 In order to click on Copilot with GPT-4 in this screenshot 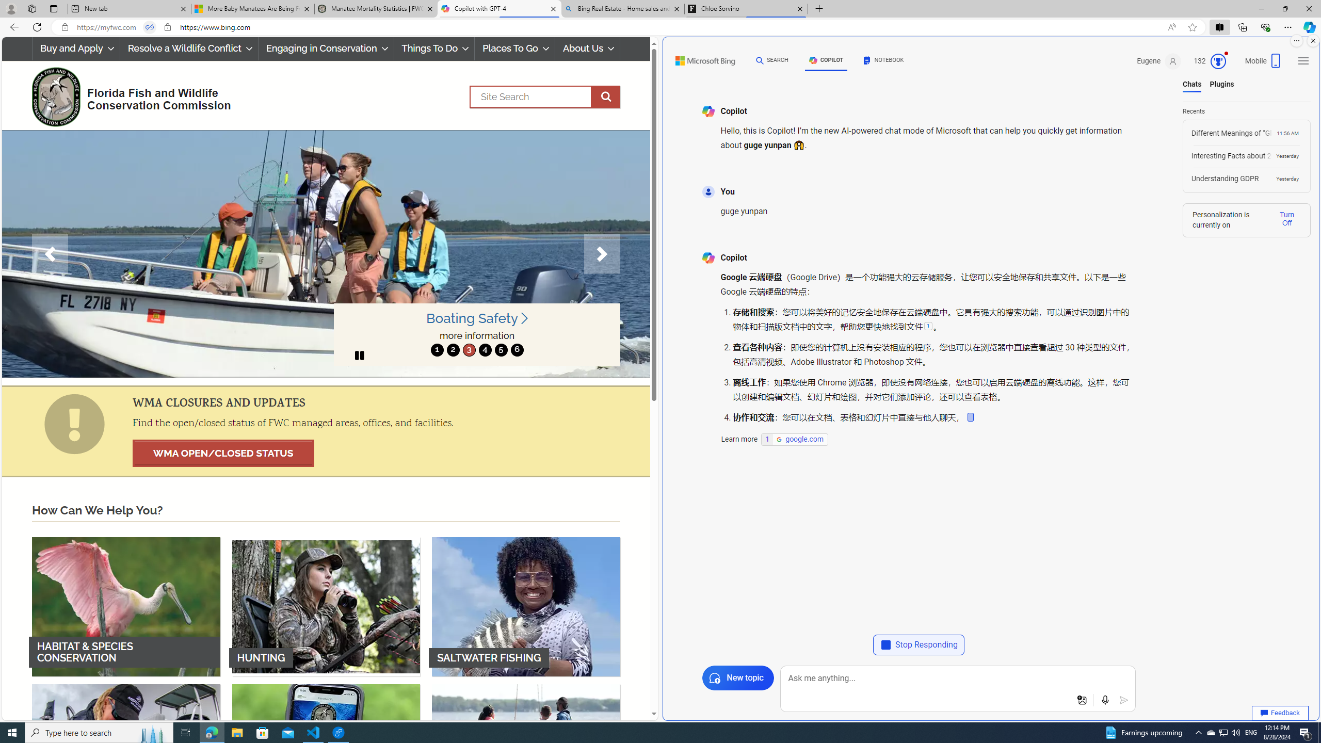, I will do `click(499, 9)`.